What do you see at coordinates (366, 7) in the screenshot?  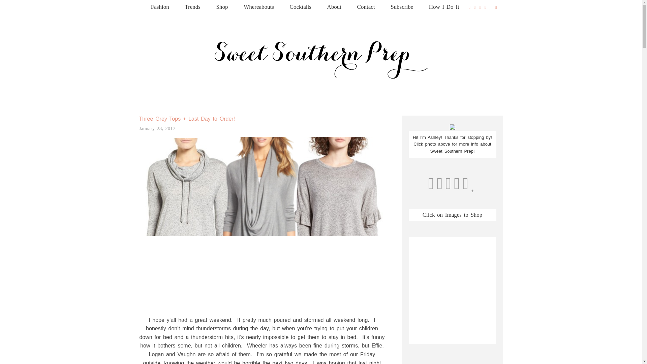 I see `Contact` at bounding box center [366, 7].